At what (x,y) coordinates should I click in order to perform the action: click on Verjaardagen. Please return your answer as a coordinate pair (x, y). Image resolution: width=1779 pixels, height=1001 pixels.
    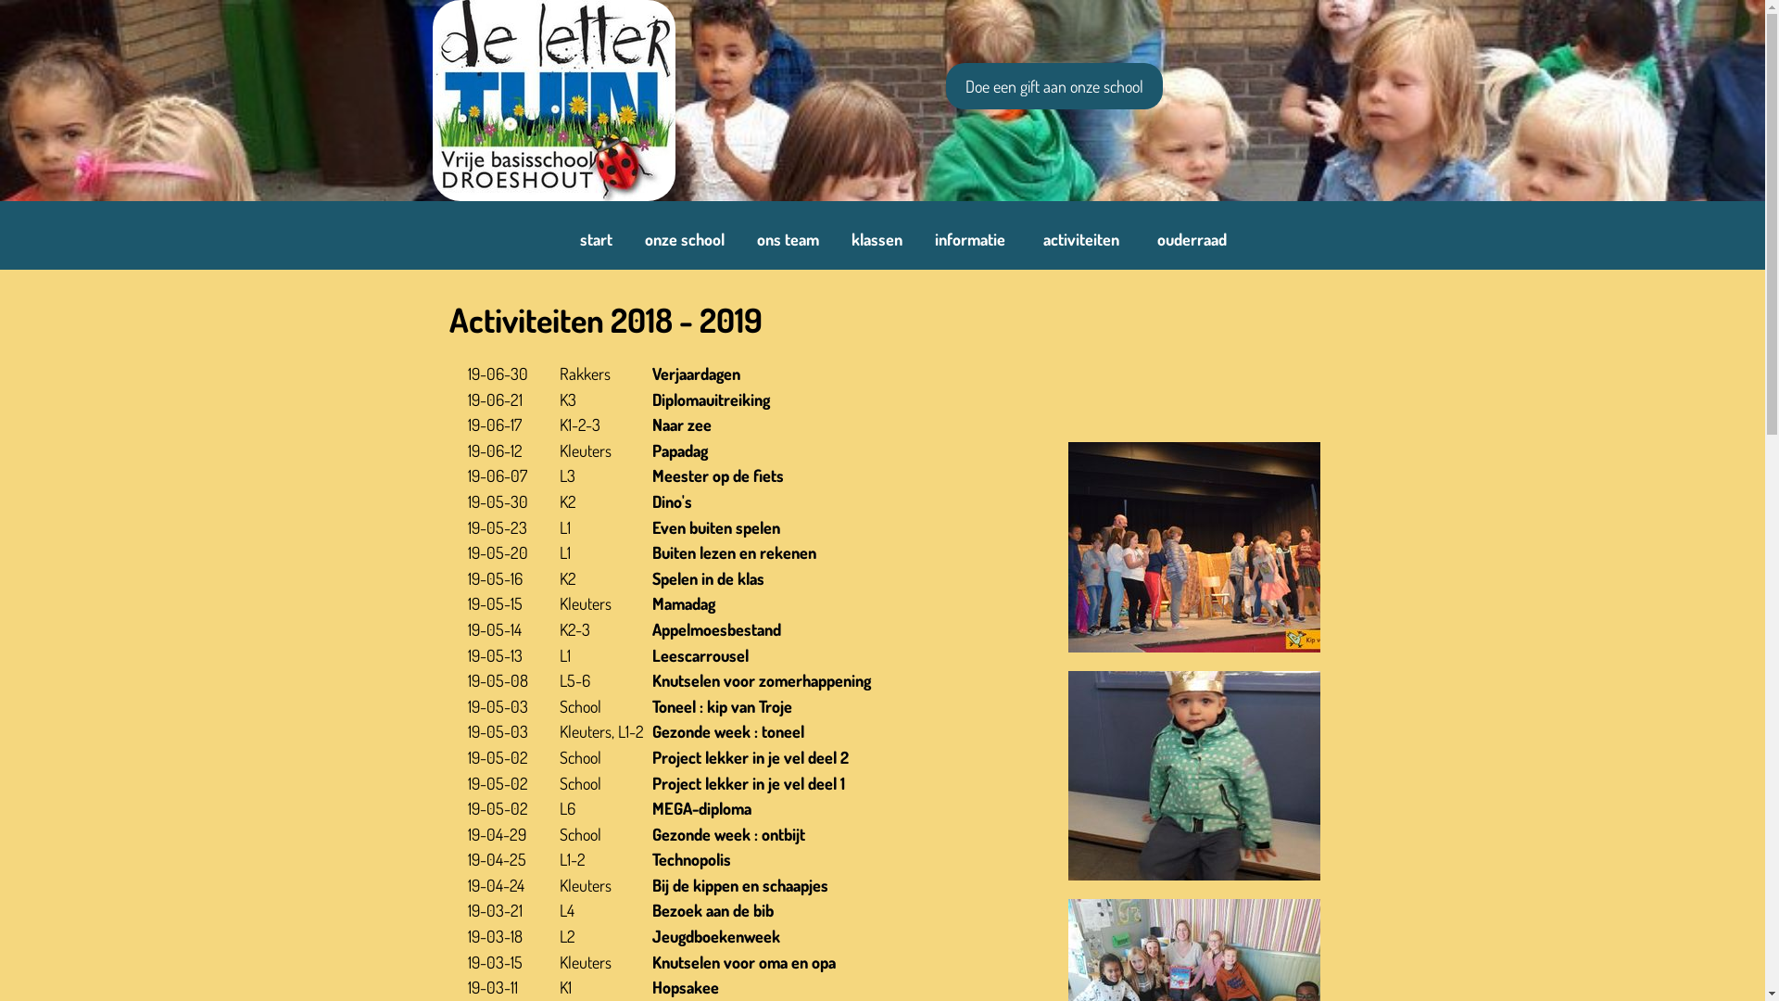
    Looking at the image, I should click on (697, 374).